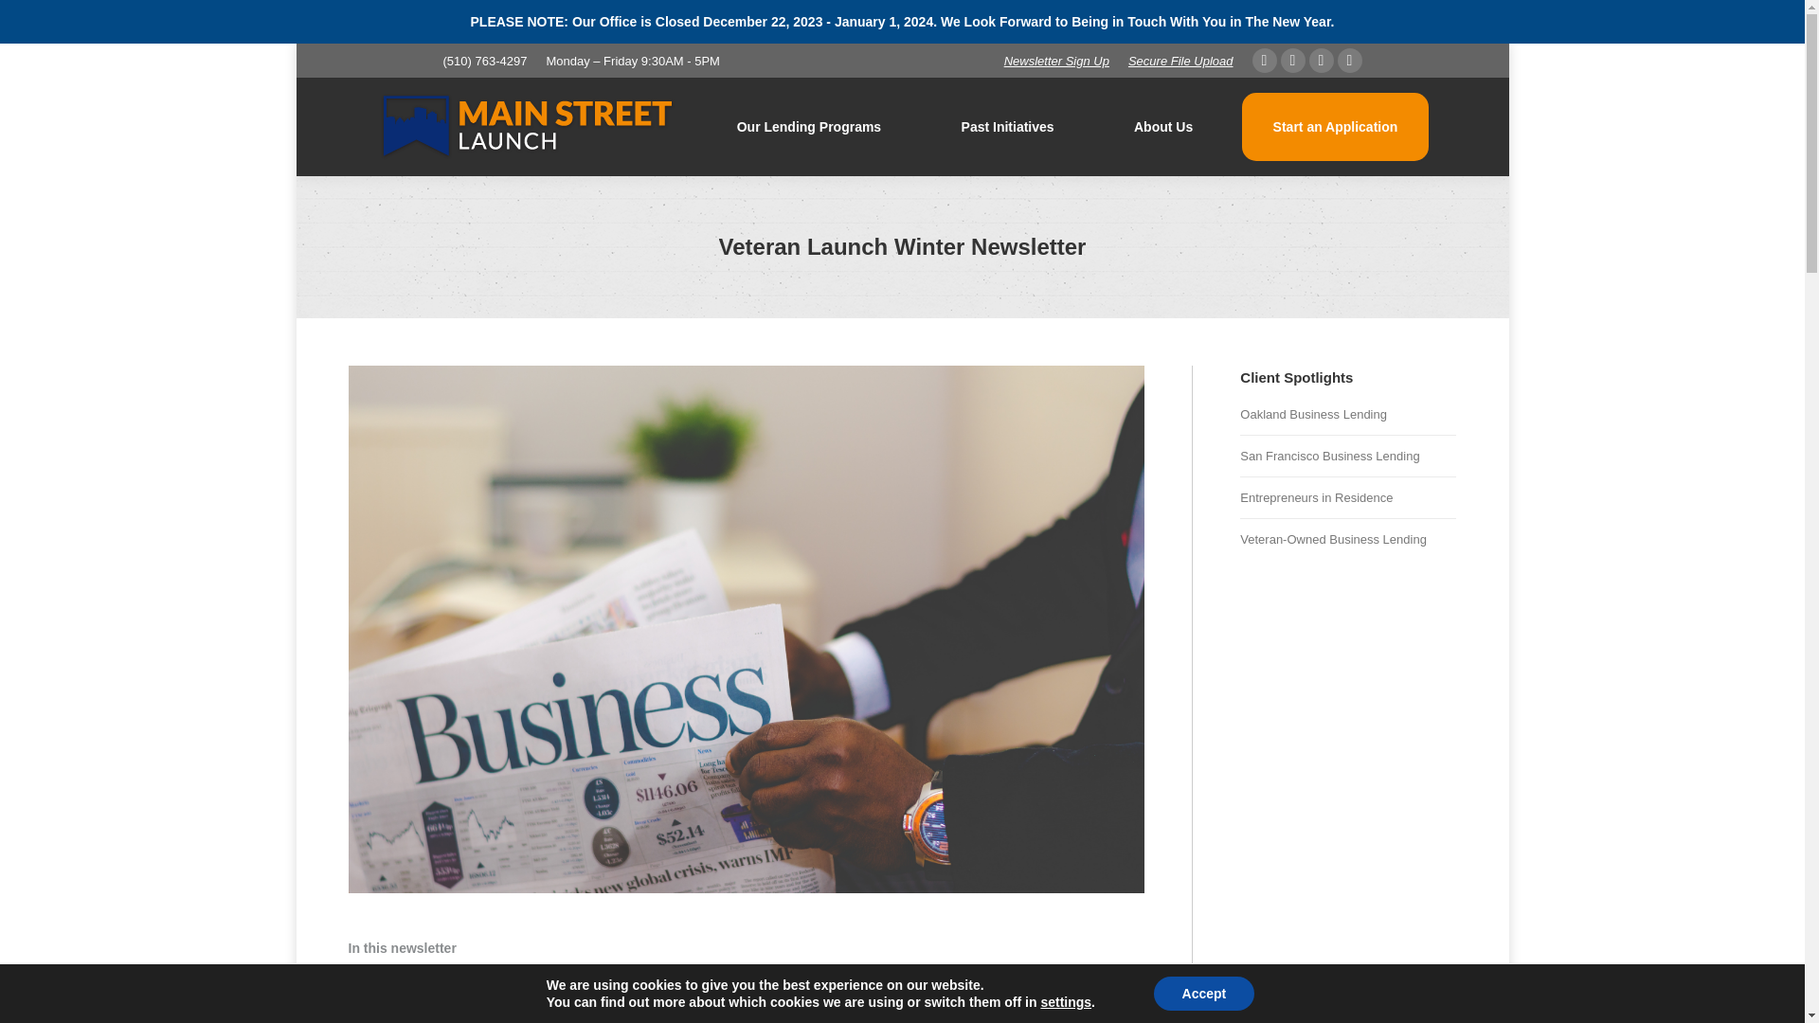 This screenshot has width=1819, height=1023. What do you see at coordinates (1349, 60) in the screenshot?
I see `Linkedin page opens in new window` at bounding box center [1349, 60].